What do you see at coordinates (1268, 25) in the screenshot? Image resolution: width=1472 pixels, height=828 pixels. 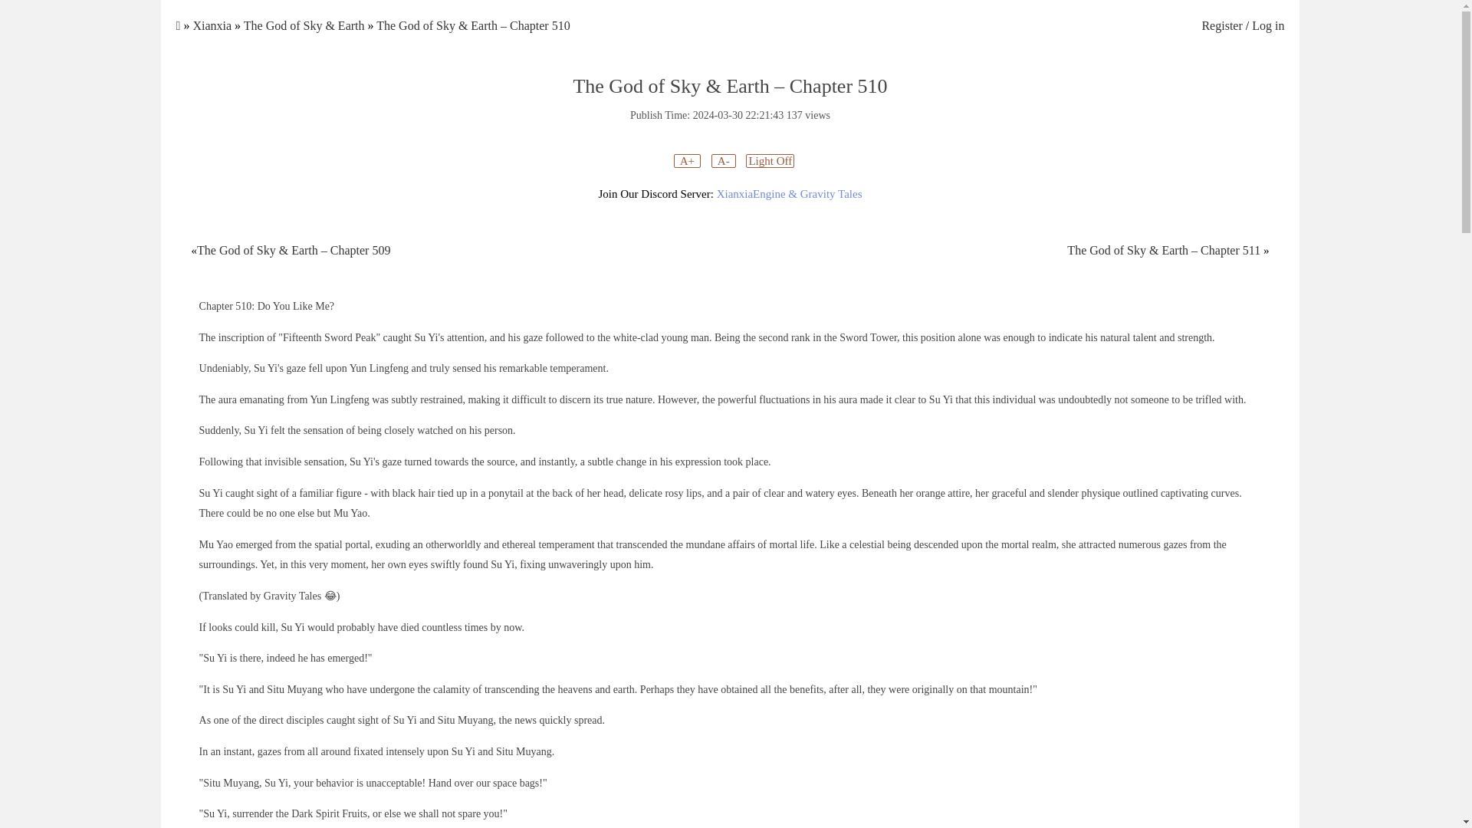 I see `Log in` at bounding box center [1268, 25].